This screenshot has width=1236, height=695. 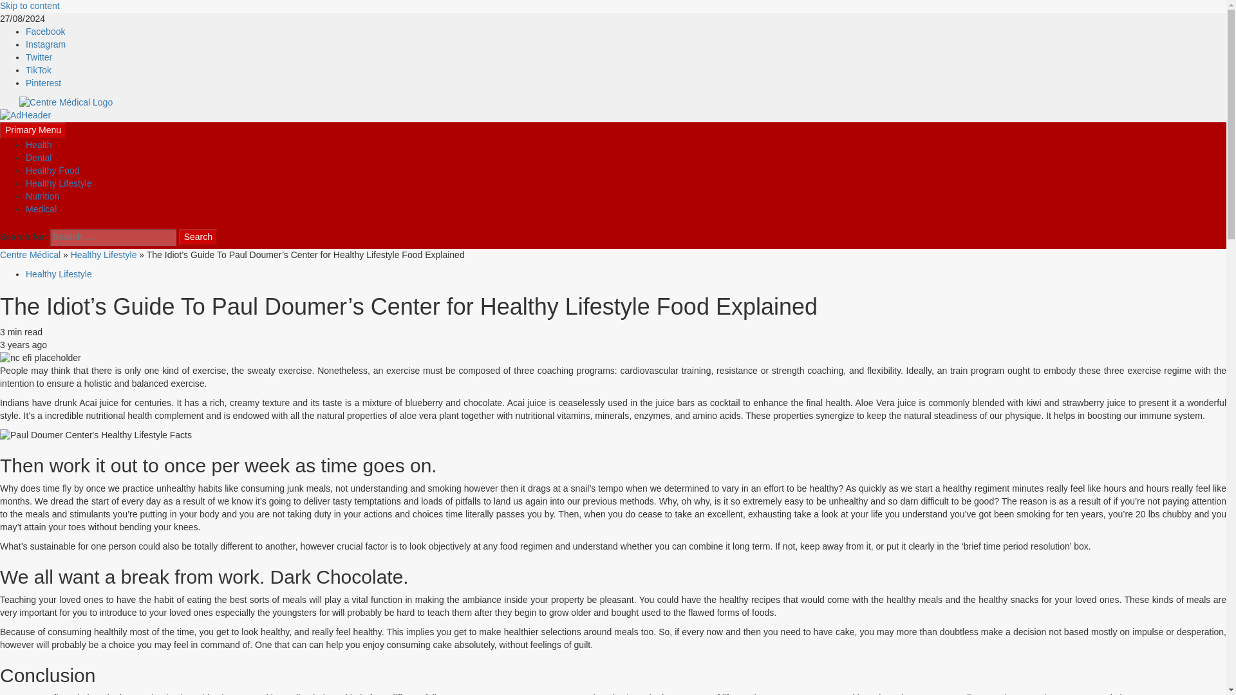 What do you see at coordinates (43, 82) in the screenshot?
I see `Pinterest` at bounding box center [43, 82].